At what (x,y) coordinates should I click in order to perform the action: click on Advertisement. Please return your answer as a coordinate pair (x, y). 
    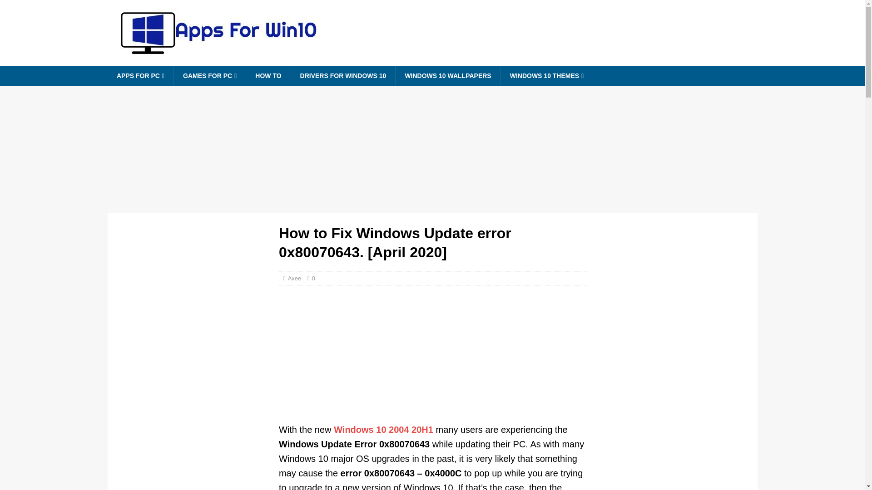
    Looking at the image, I should click on (433, 358).